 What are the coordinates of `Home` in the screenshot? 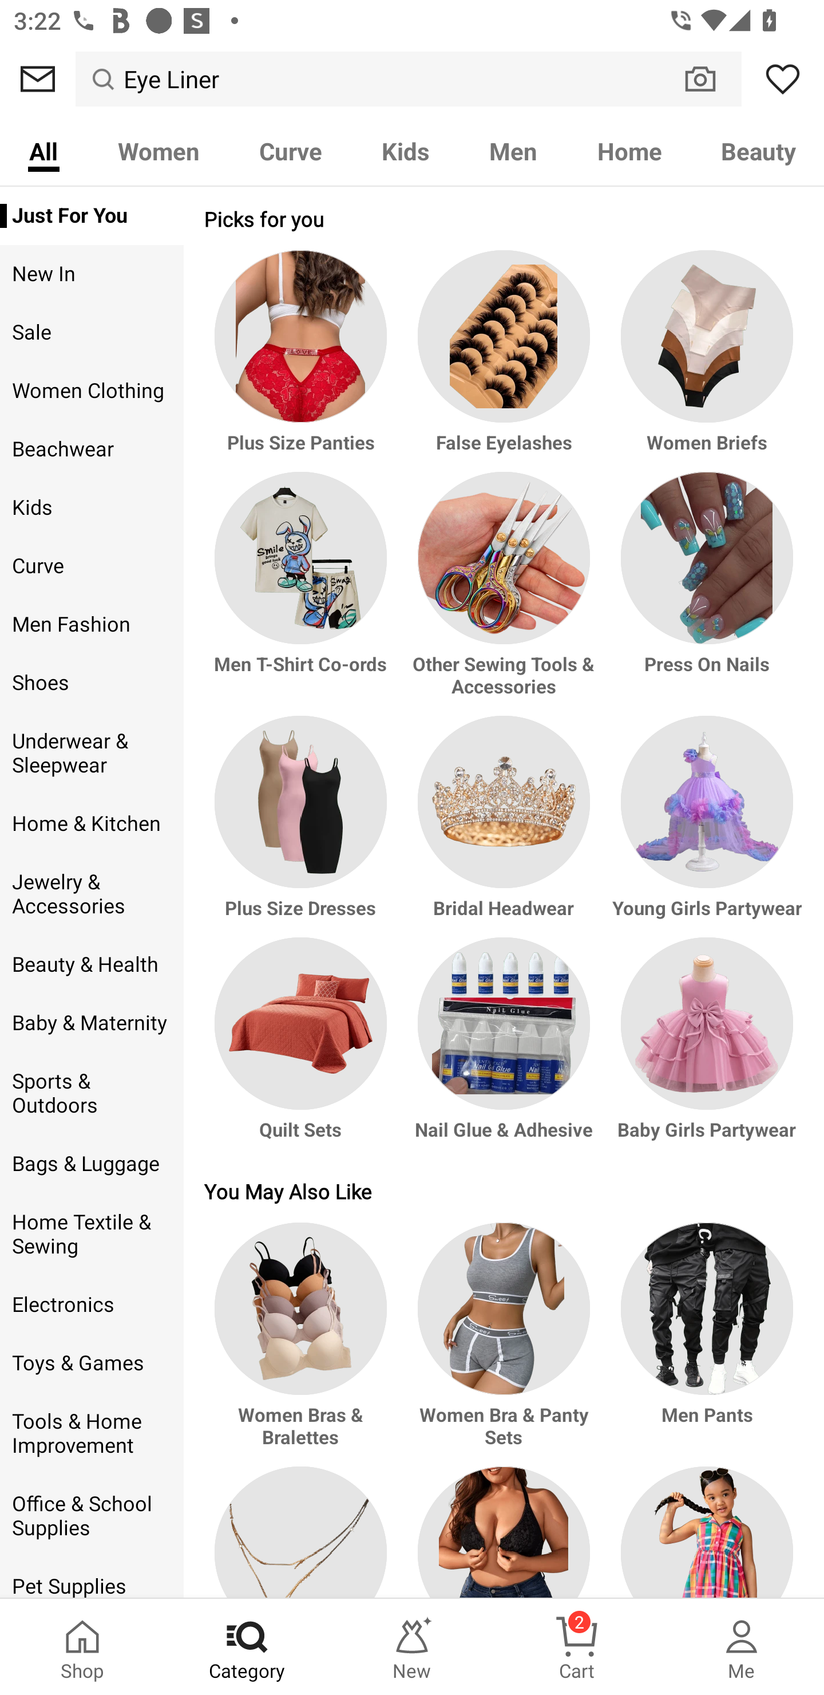 It's located at (629, 151).